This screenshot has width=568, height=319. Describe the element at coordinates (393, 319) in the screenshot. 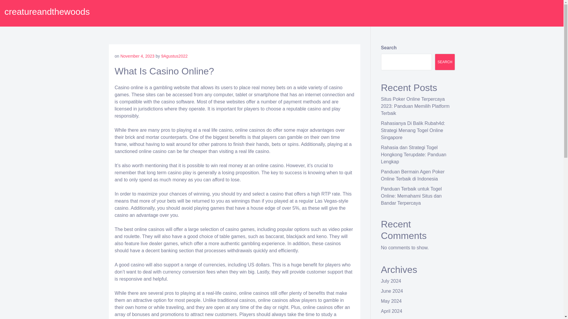

I see `March 2024` at that location.